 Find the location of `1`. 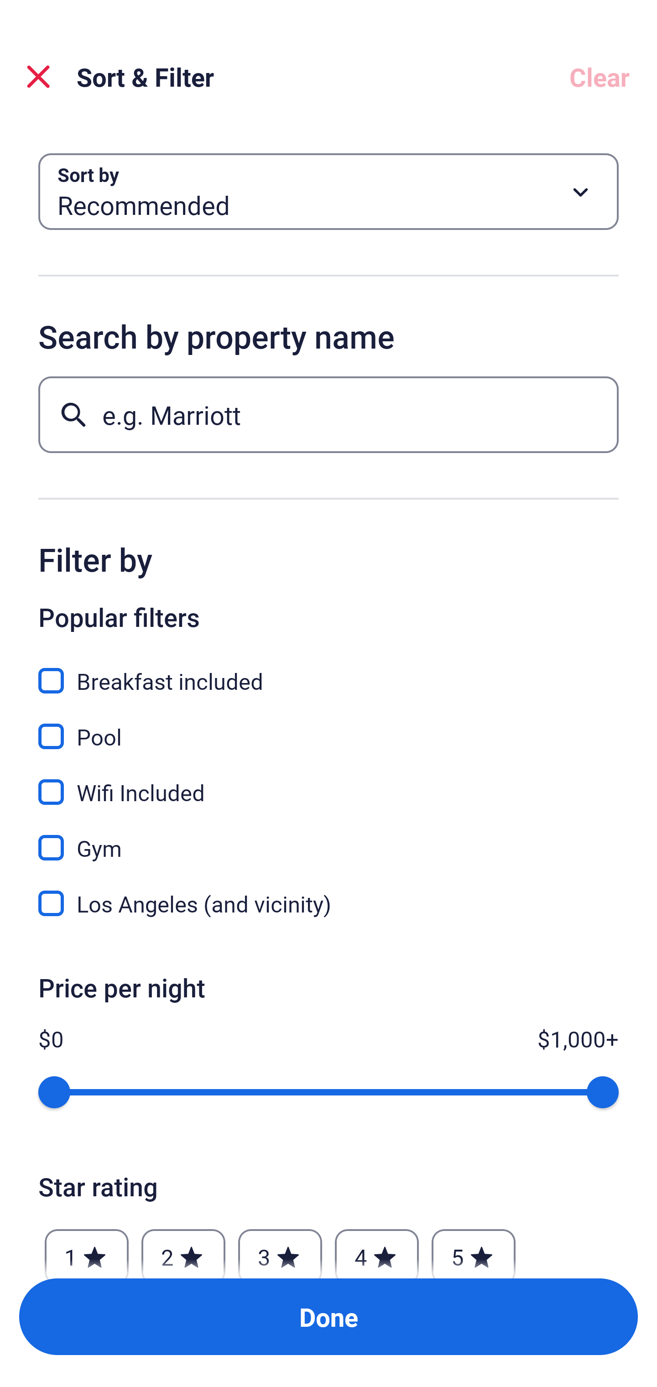

1 is located at coordinates (87, 1249).